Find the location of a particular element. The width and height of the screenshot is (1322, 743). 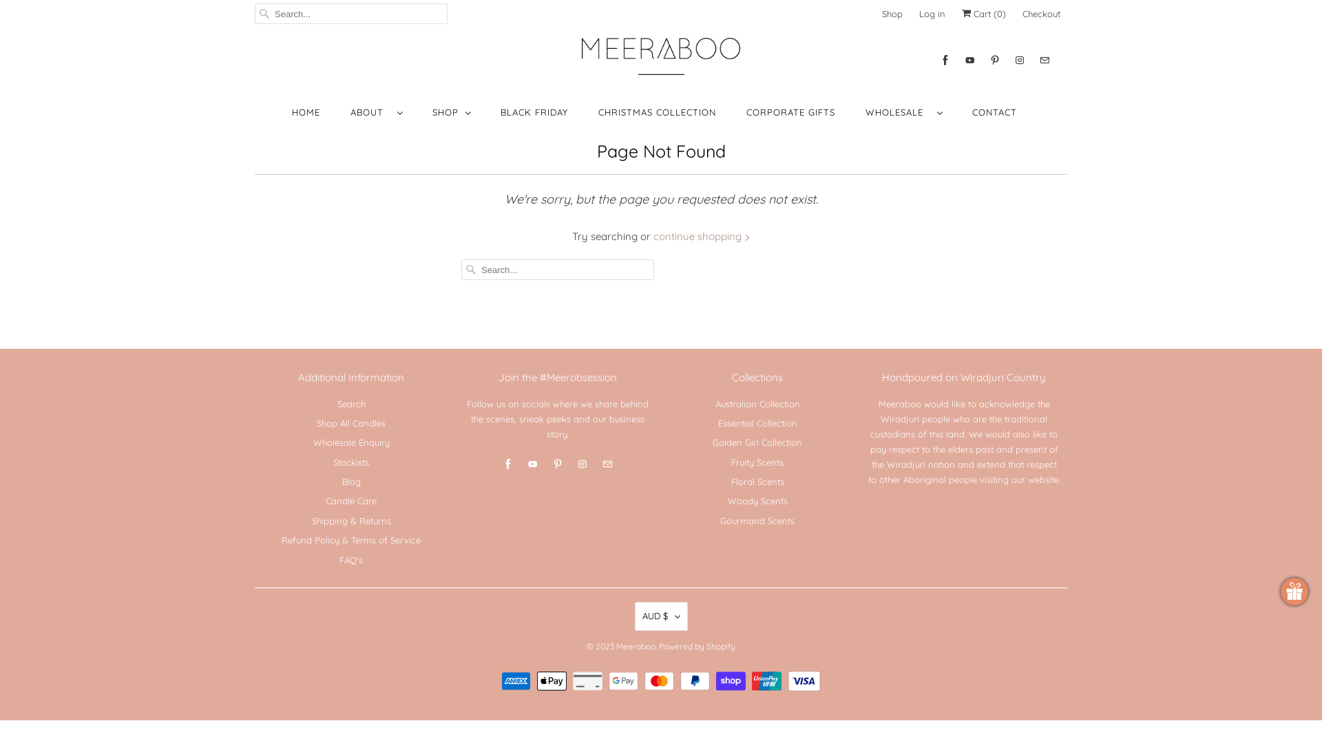

Meeraboo is located at coordinates (661, 56).